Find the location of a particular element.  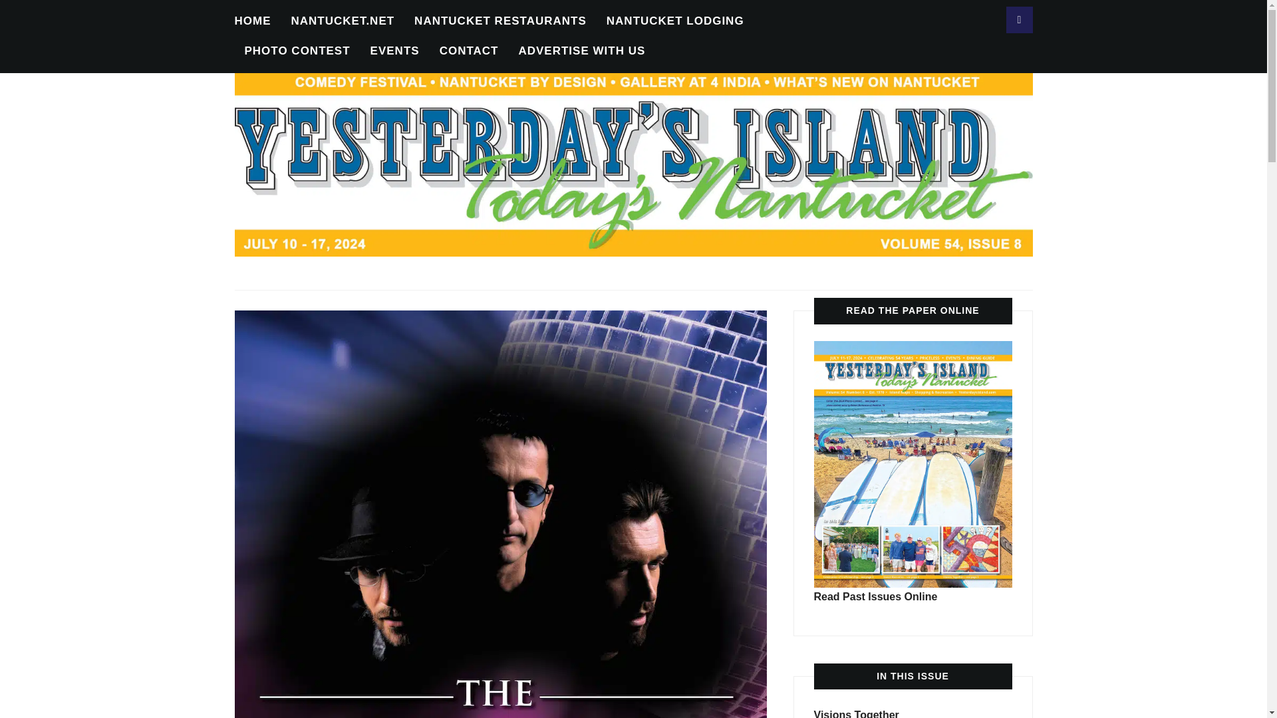

CONTACT is located at coordinates (469, 52).